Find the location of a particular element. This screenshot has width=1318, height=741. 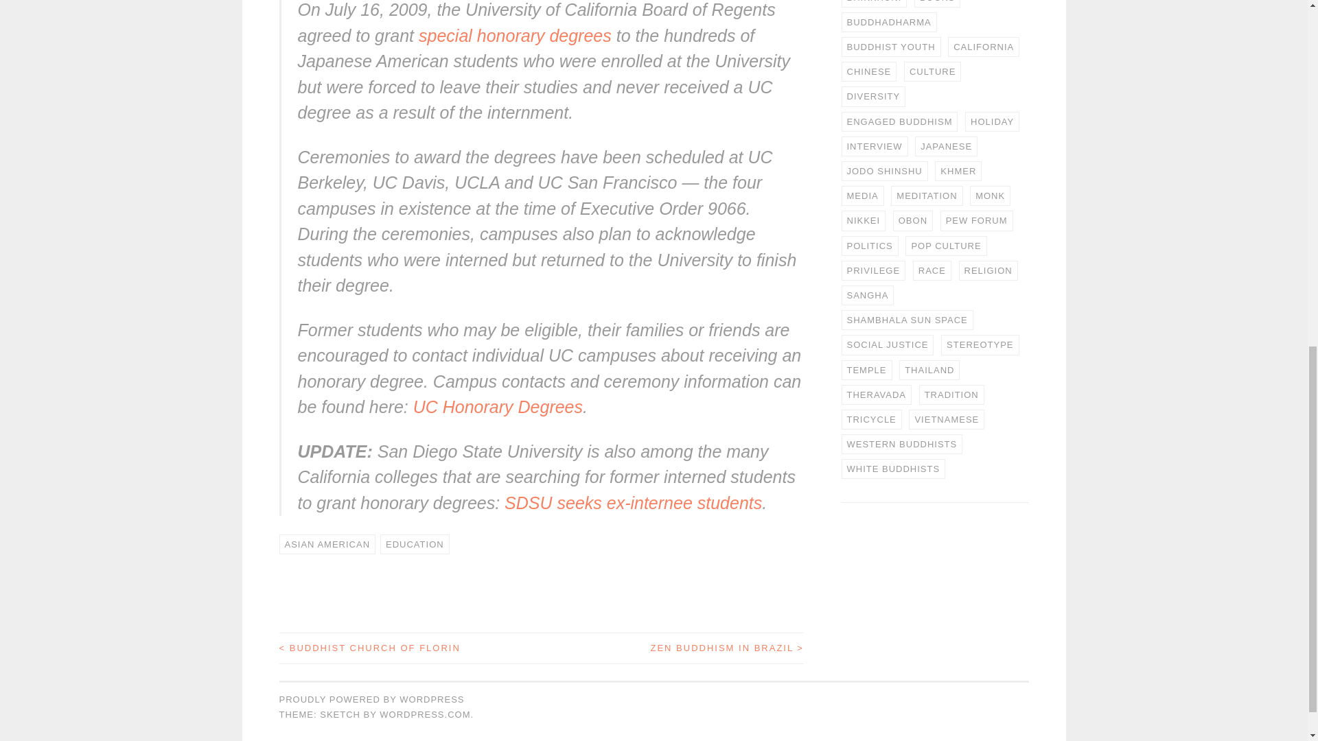

CHINESE is located at coordinates (869, 71).